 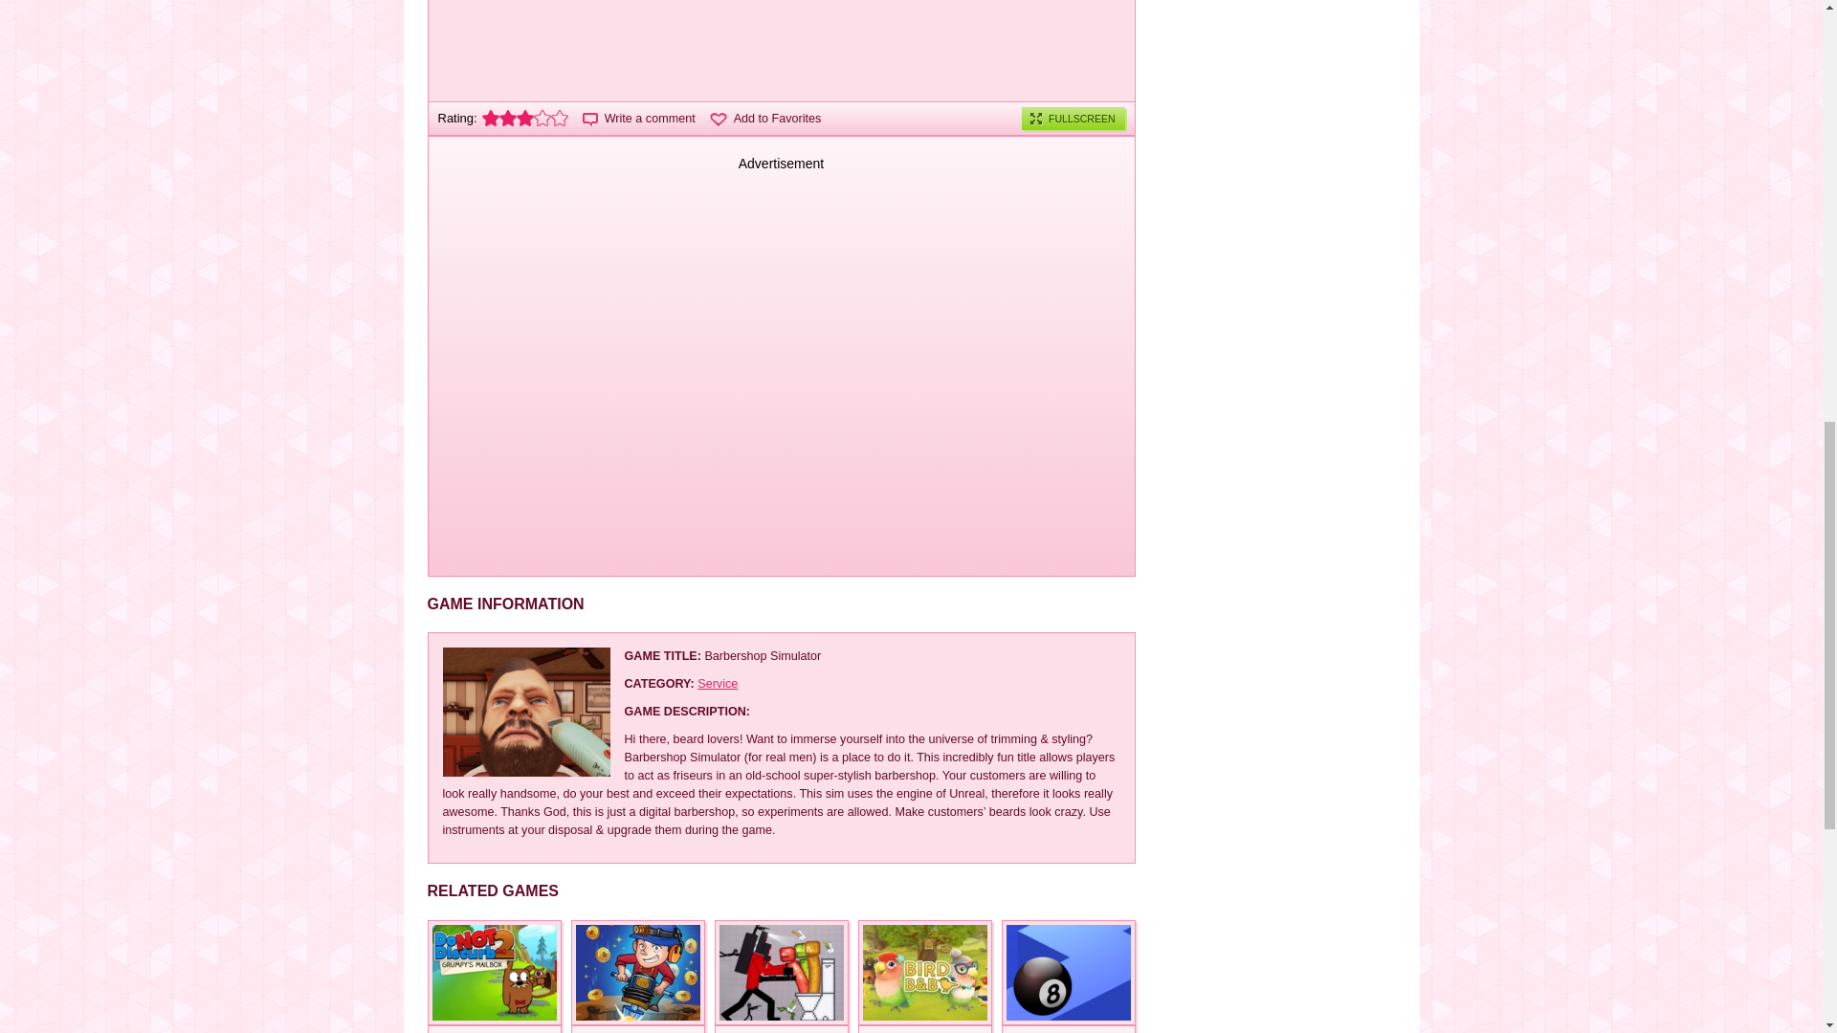 What do you see at coordinates (524, 117) in the screenshot?
I see `3 Stars` at bounding box center [524, 117].